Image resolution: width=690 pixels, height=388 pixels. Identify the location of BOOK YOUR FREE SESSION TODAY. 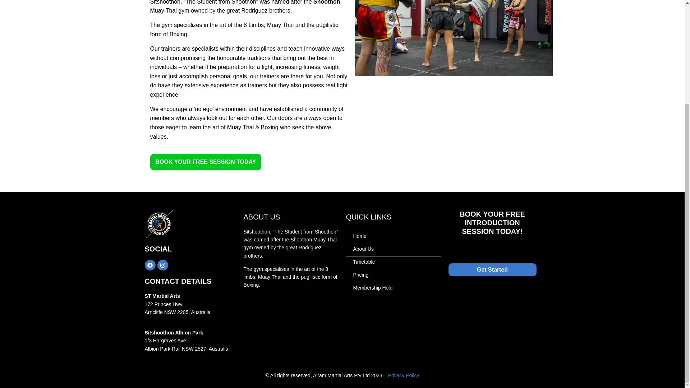
(206, 162).